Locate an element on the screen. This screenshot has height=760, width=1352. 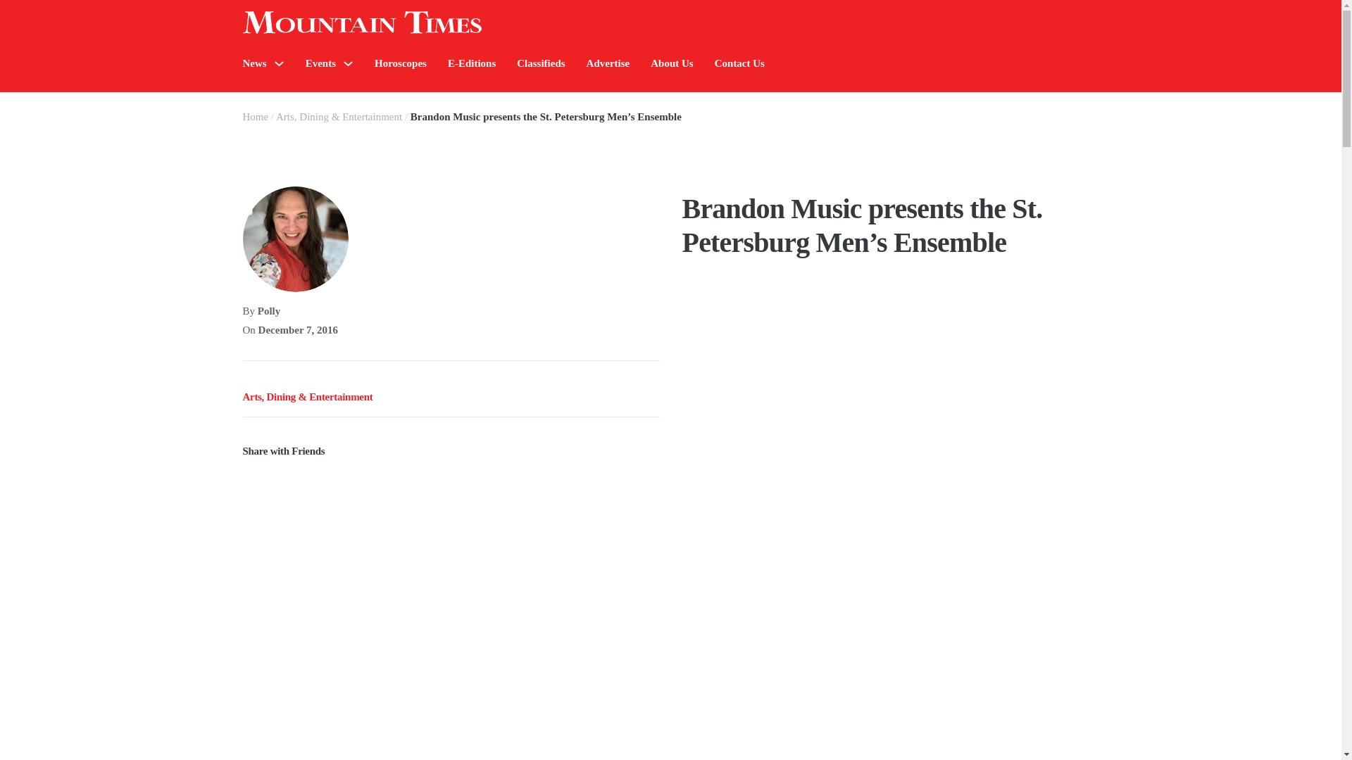
E-Editions is located at coordinates (472, 63).